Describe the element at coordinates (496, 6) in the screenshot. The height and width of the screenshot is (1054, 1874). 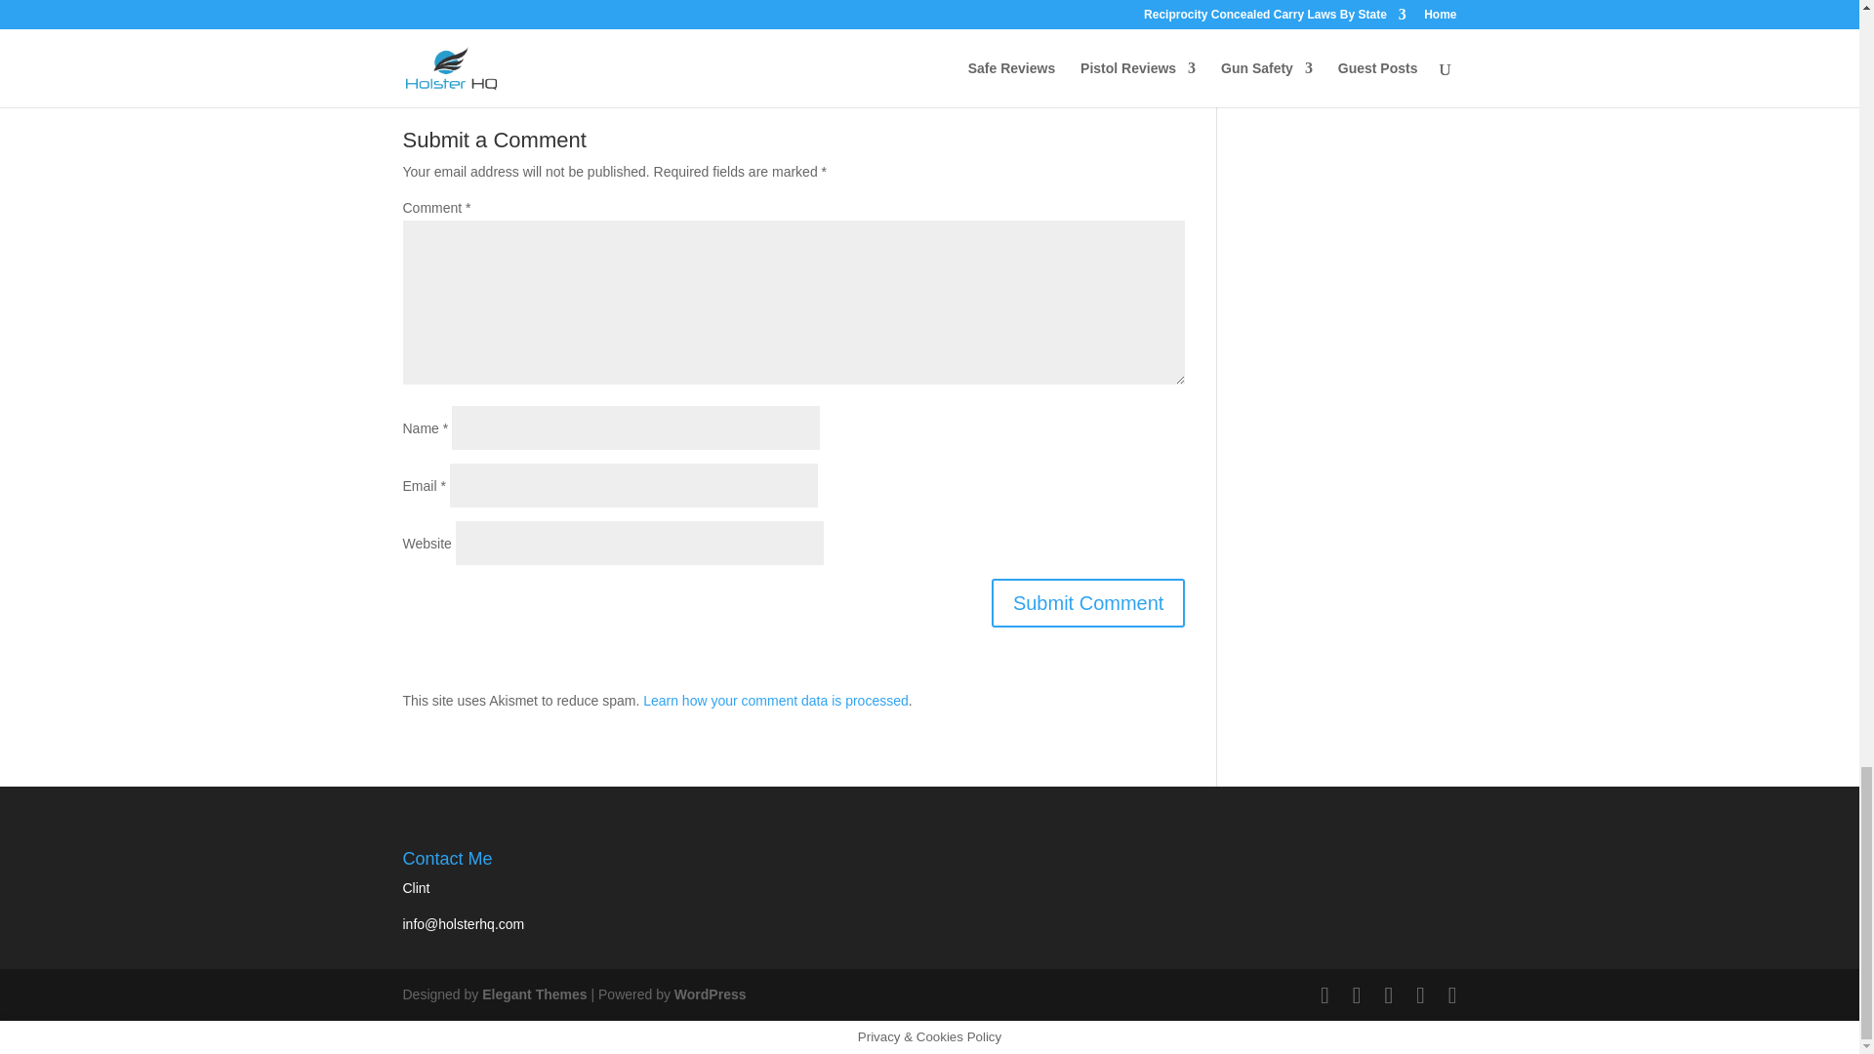
I see `Click to share on Pinterest` at that location.